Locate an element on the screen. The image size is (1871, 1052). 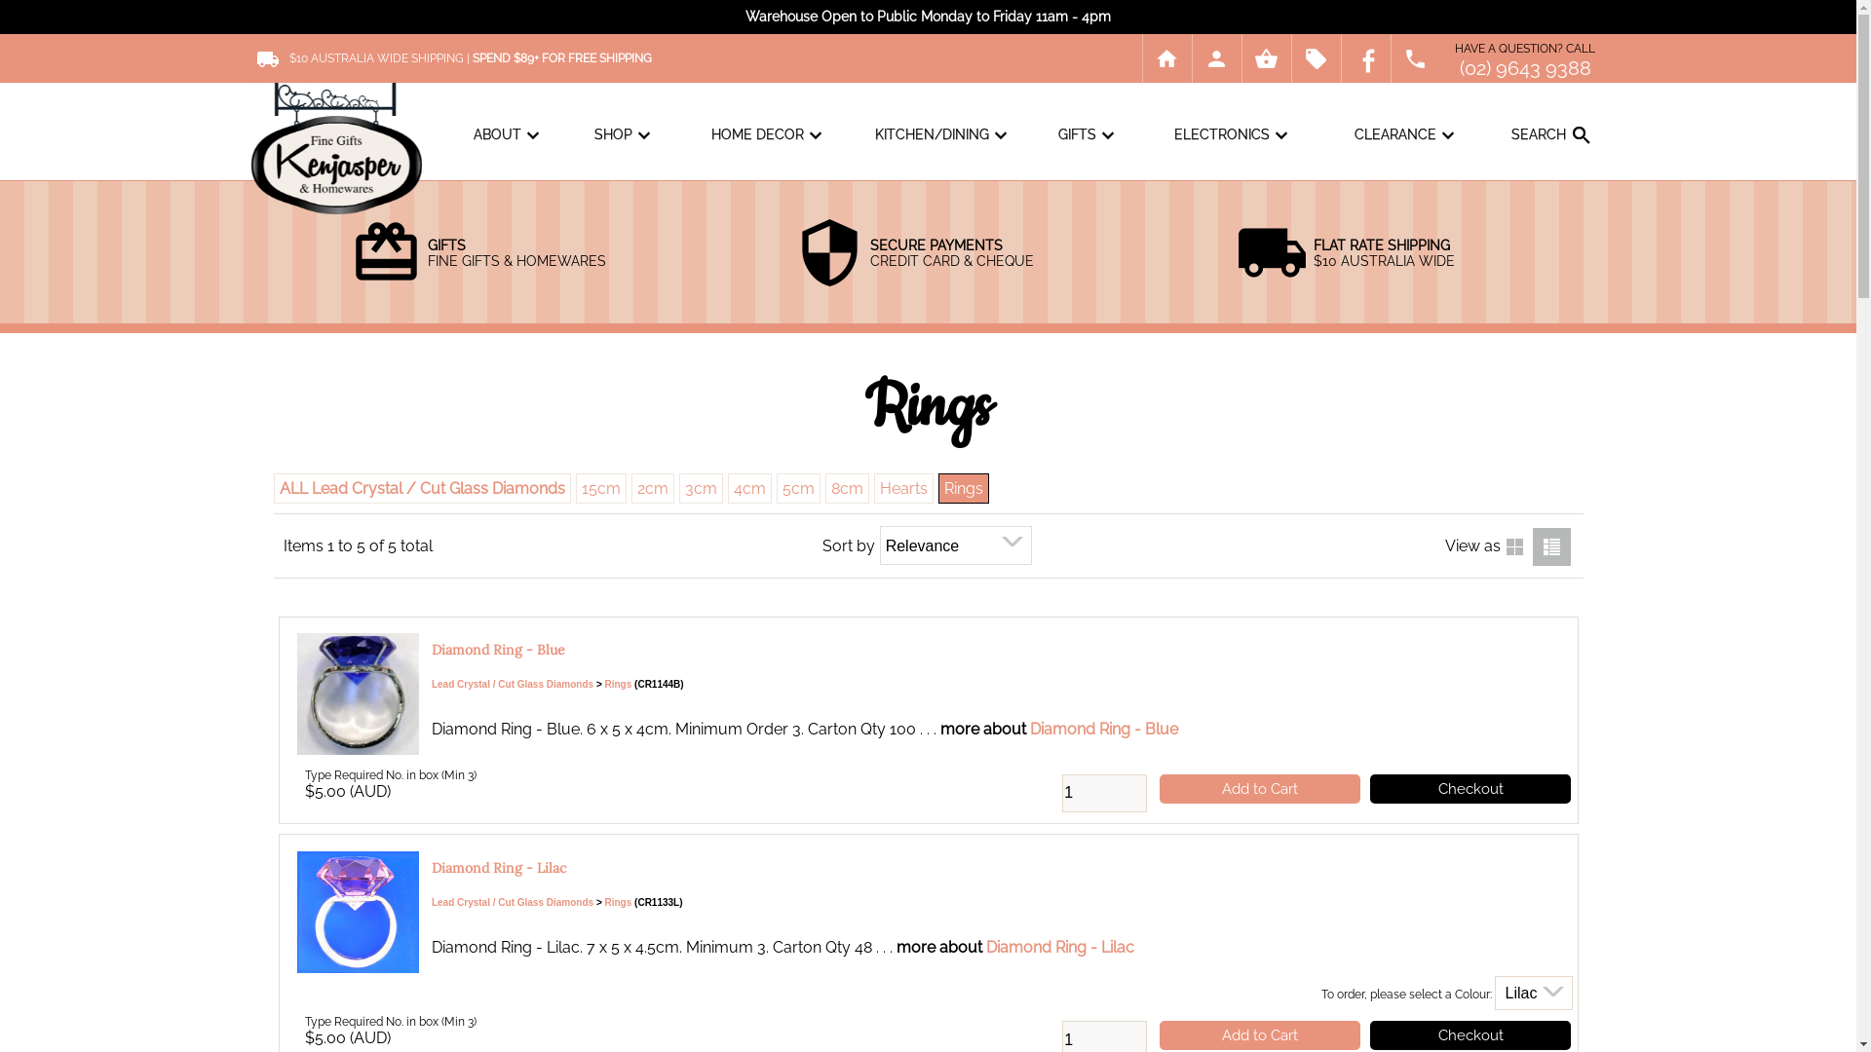
Add to Cart is located at coordinates (1260, 1035).